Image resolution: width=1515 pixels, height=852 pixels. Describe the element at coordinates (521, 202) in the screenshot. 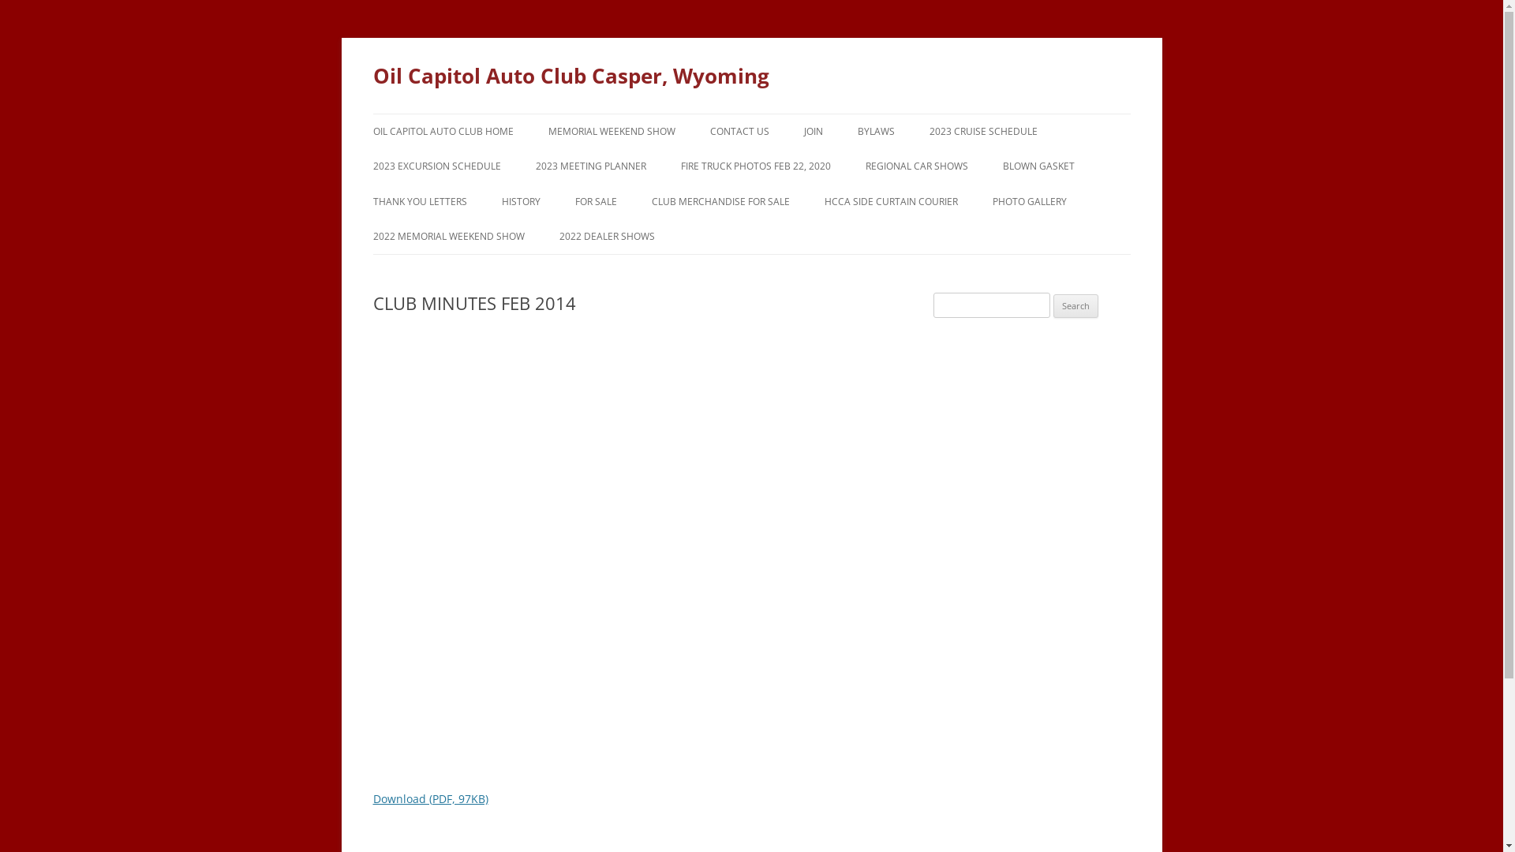

I see `HISTORY` at that location.